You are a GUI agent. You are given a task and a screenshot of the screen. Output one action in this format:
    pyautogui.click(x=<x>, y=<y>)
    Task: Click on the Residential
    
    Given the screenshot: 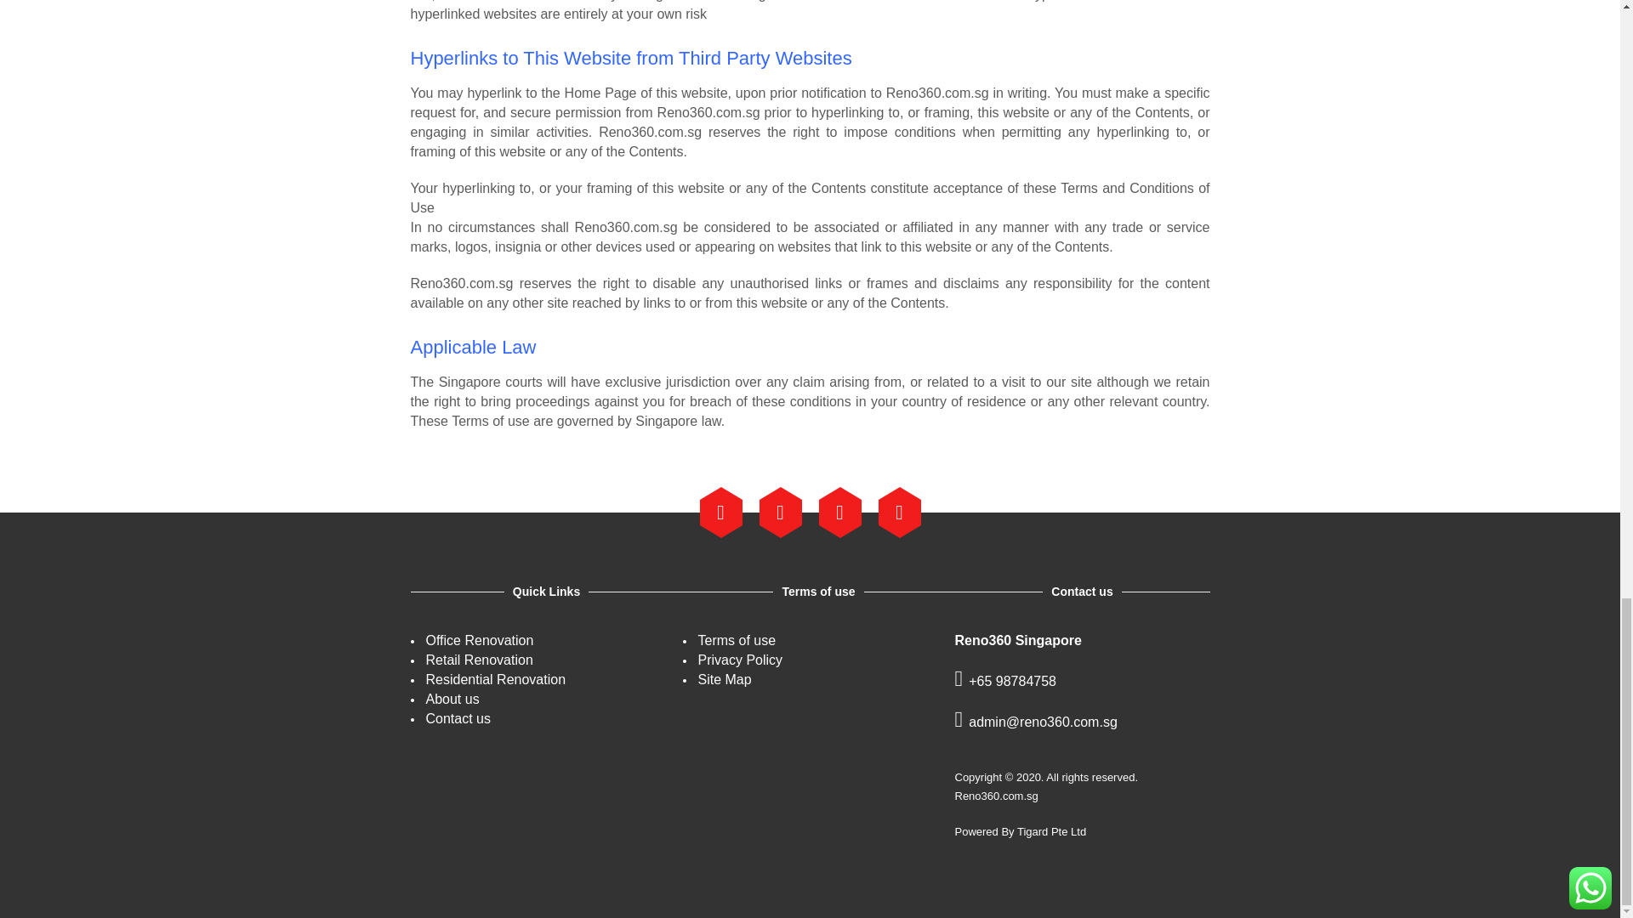 What is the action you would take?
    pyautogui.click(x=495, y=678)
    